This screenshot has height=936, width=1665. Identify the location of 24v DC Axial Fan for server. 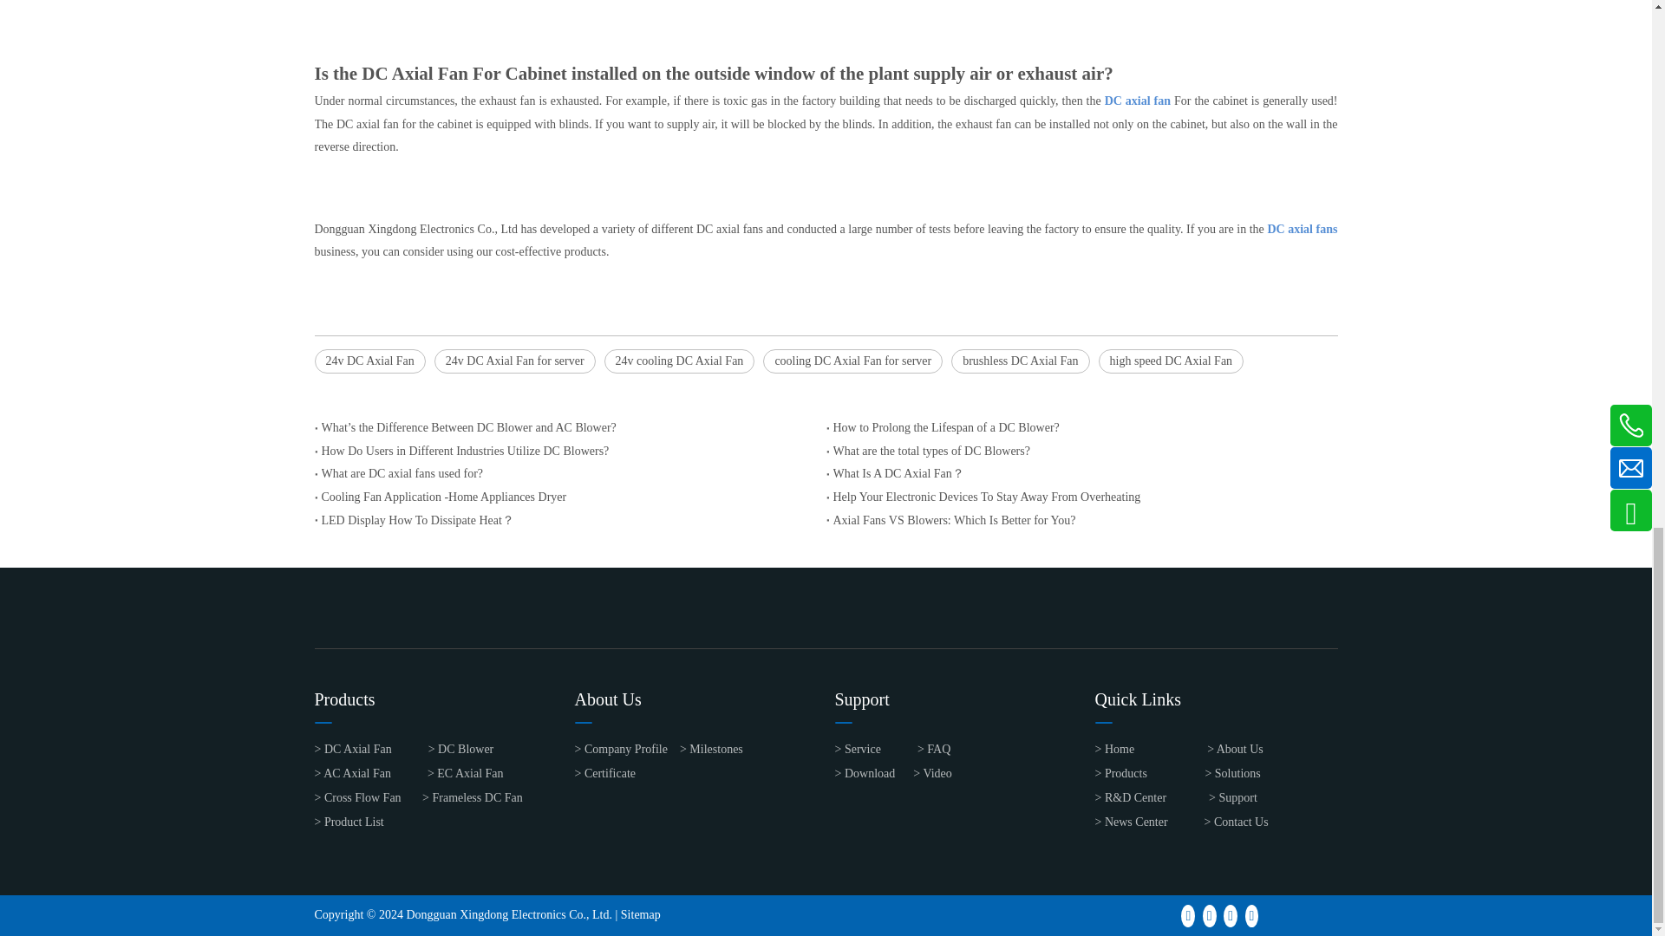
(515, 361).